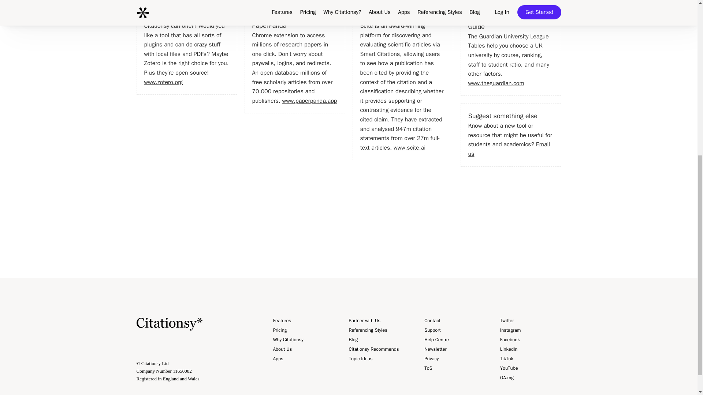 This screenshot has height=395, width=703. I want to click on www.paperpanda.app, so click(310, 101).